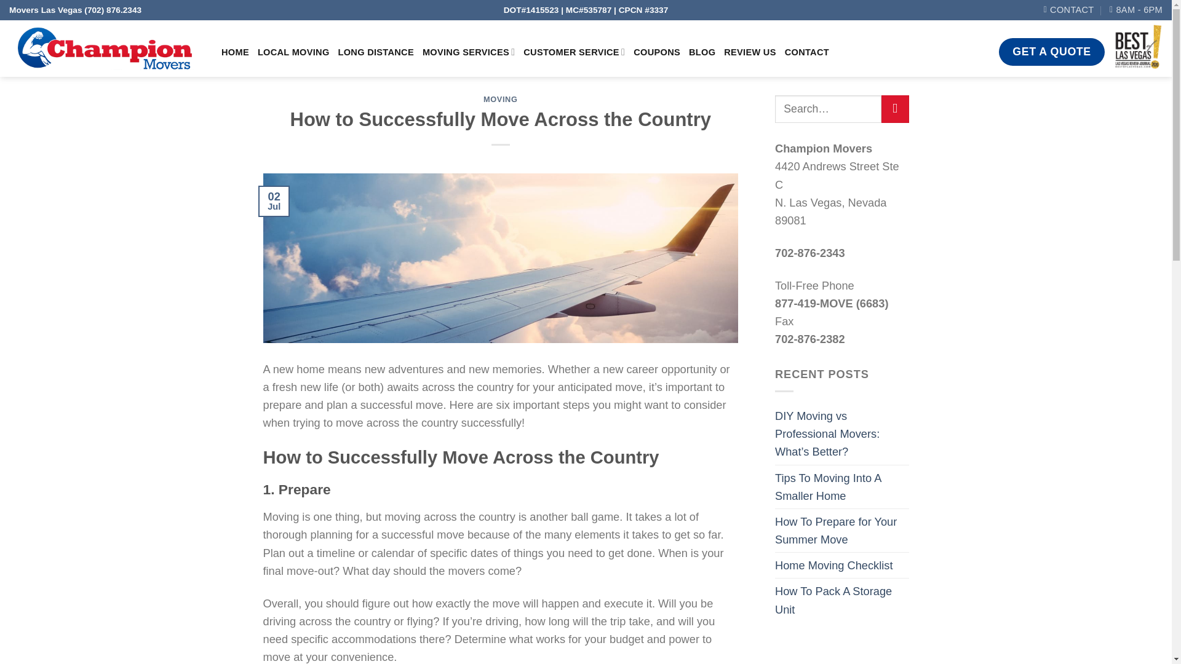 The image size is (1181, 664). I want to click on BLOG, so click(702, 52).